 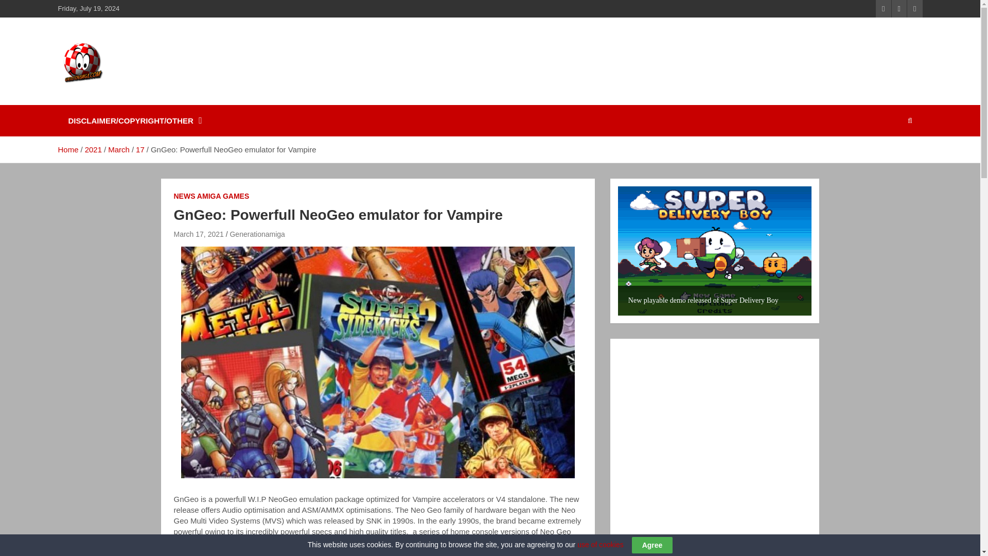 I want to click on GenerationAmiga.com, so click(x=167, y=98).